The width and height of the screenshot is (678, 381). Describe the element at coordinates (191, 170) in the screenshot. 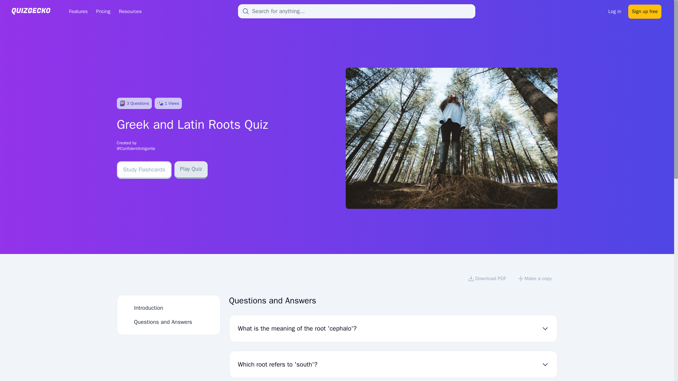

I see `Play Quiz` at that location.